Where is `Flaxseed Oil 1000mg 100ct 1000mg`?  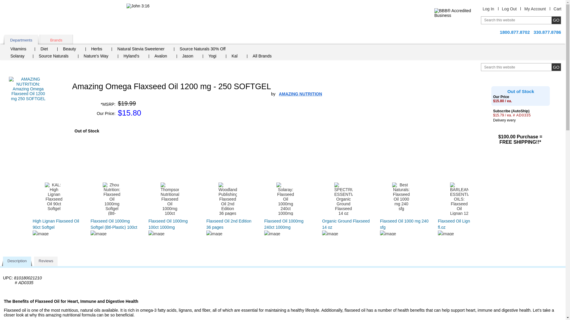 Flaxseed Oil 1000mg 100ct 1000mg is located at coordinates (168, 224).